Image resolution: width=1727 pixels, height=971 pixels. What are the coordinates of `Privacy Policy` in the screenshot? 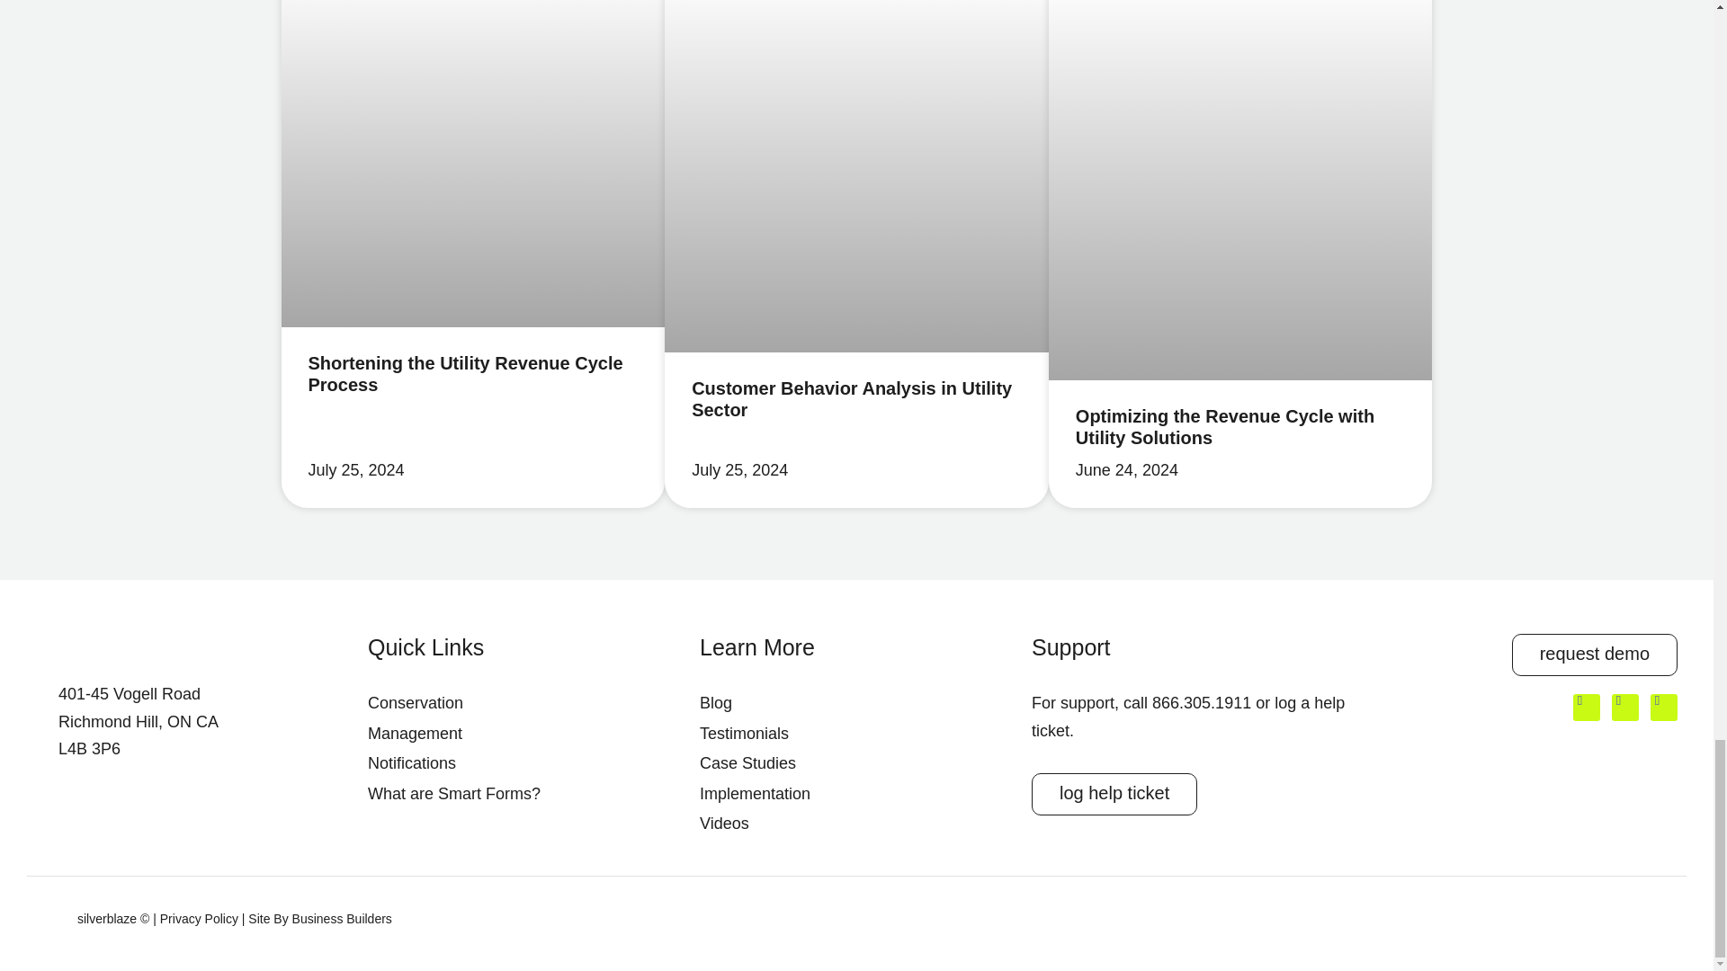 It's located at (199, 919).